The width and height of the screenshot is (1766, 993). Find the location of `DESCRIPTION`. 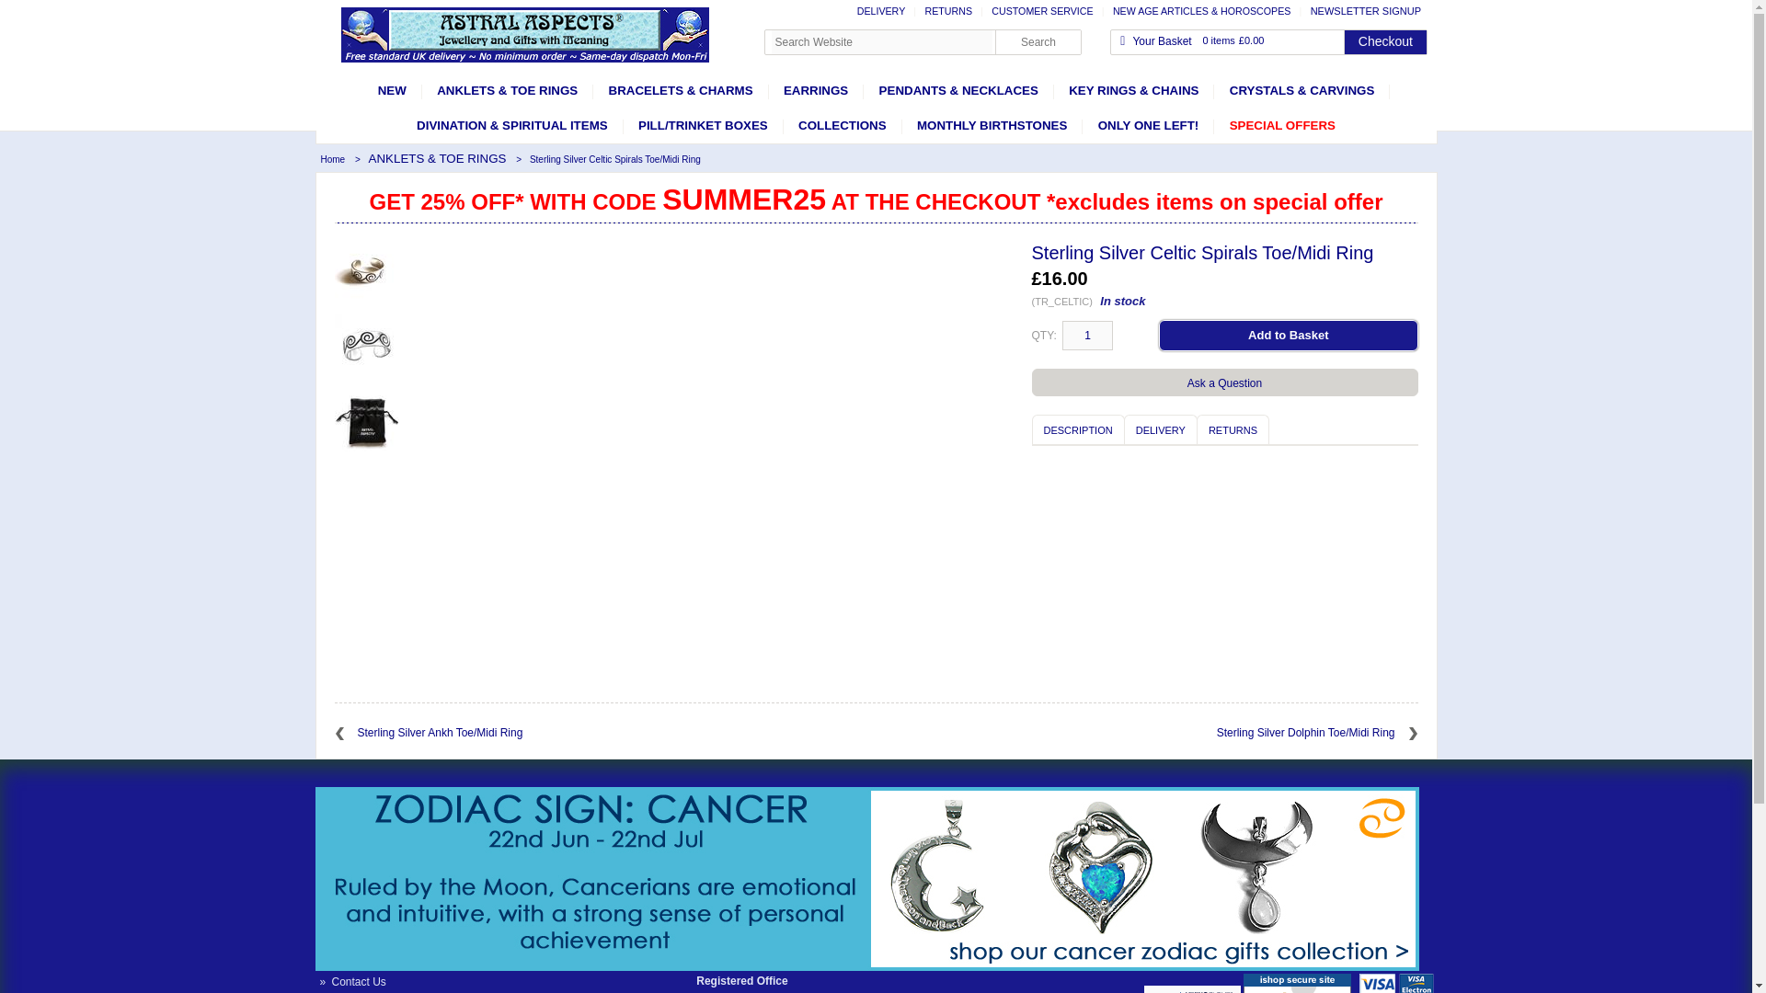

DESCRIPTION is located at coordinates (1078, 429).